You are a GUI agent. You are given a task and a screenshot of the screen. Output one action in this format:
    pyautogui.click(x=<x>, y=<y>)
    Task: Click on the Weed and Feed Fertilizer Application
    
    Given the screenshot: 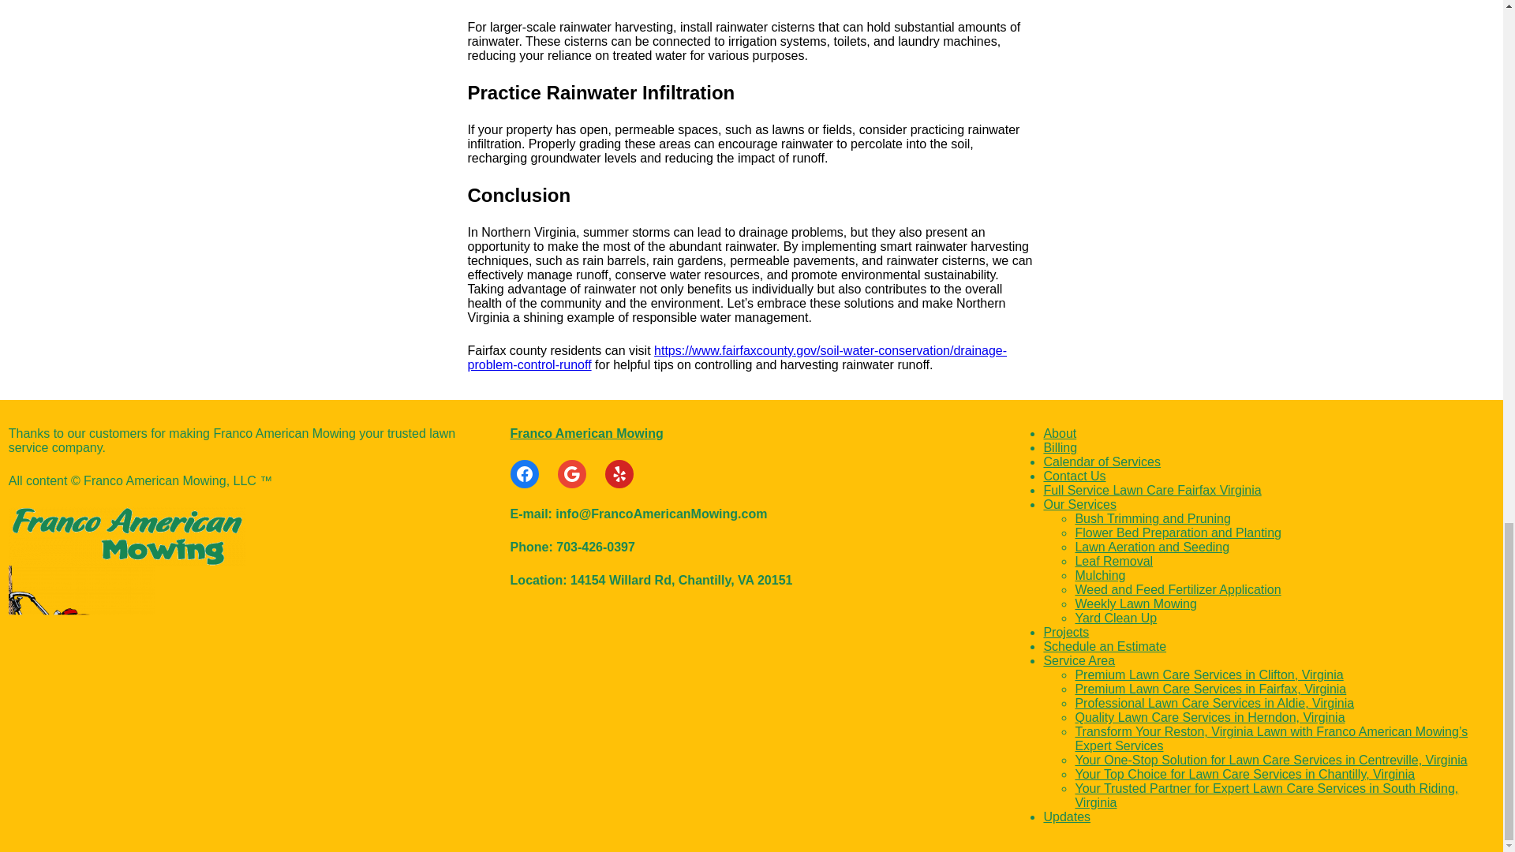 What is the action you would take?
    pyautogui.click(x=1177, y=589)
    